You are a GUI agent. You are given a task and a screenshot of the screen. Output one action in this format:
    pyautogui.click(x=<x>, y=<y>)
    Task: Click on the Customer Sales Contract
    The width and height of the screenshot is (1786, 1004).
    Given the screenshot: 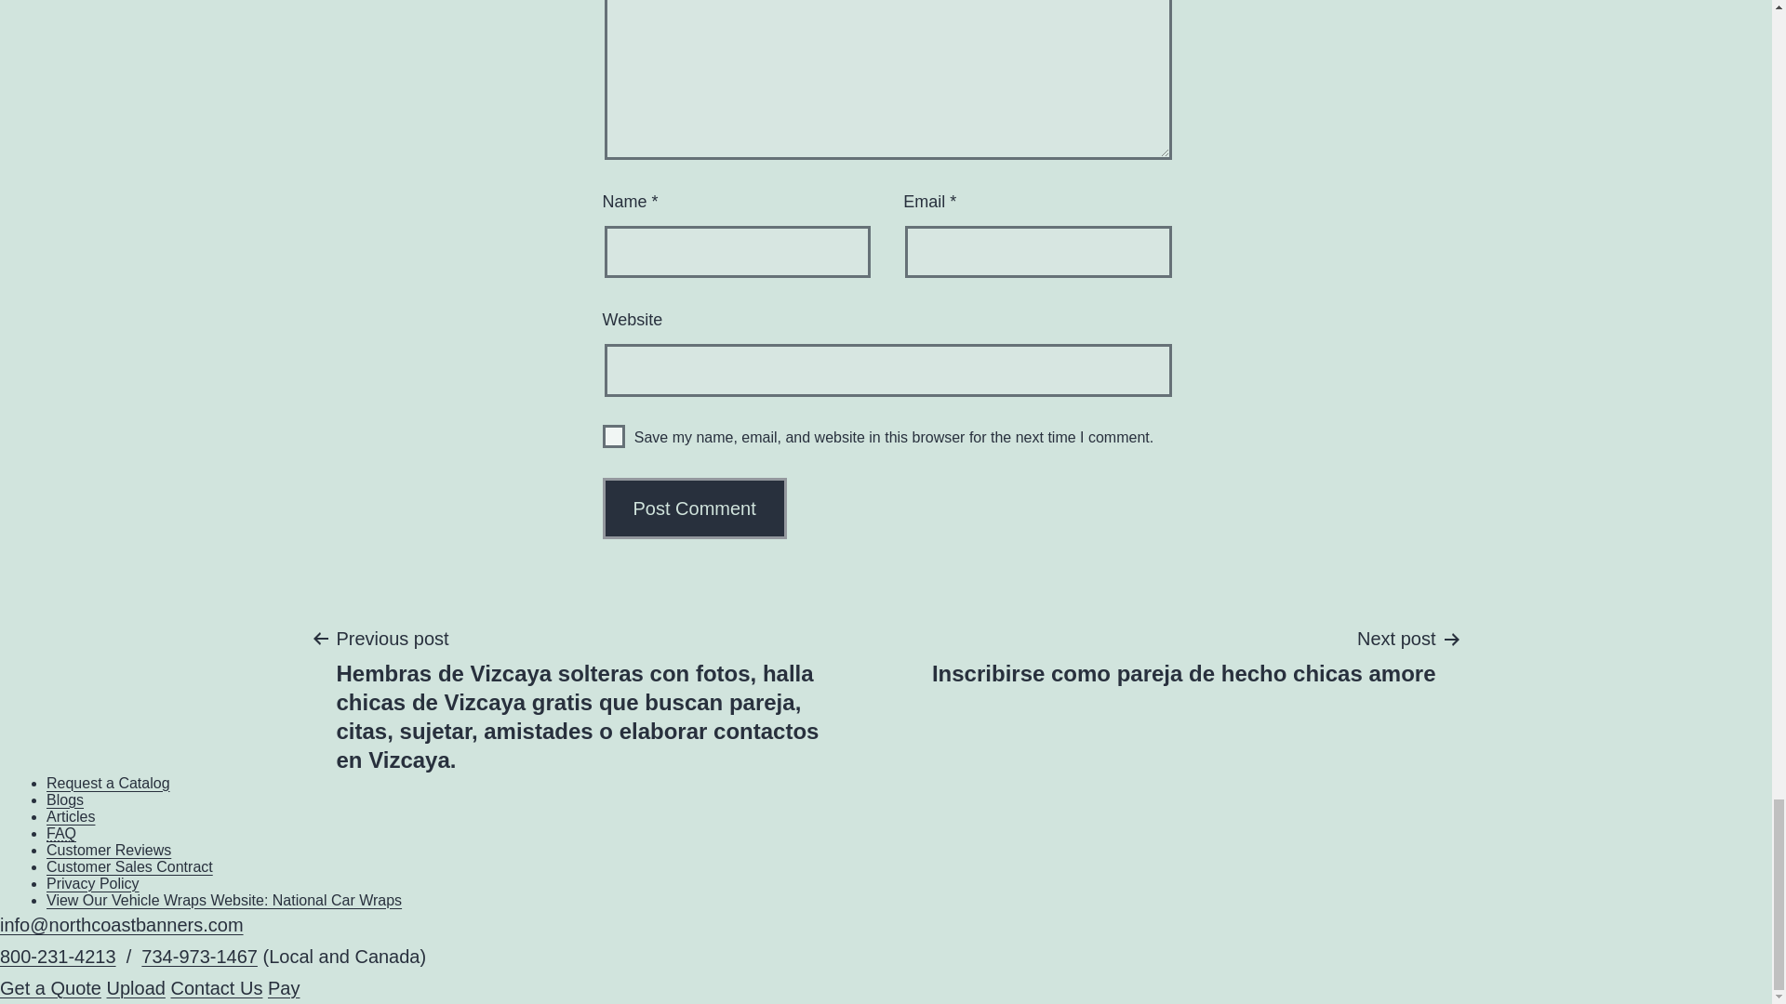 What is the action you would take?
    pyautogui.click(x=128, y=866)
    